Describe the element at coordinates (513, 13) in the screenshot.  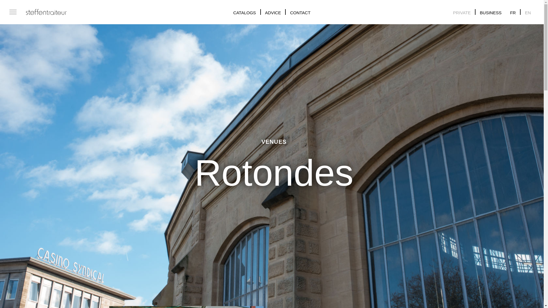
I see `FR` at that location.